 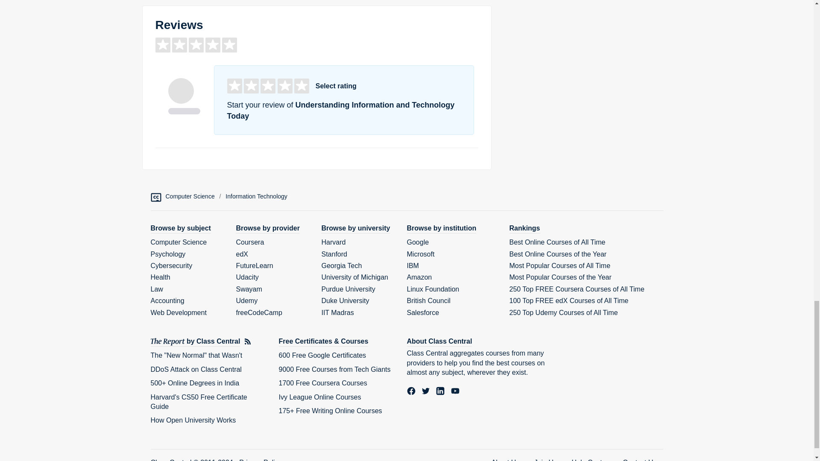 What do you see at coordinates (319, 397) in the screenshot?
I see `Ivy League Online Courses` at bounding box center [319, 397].